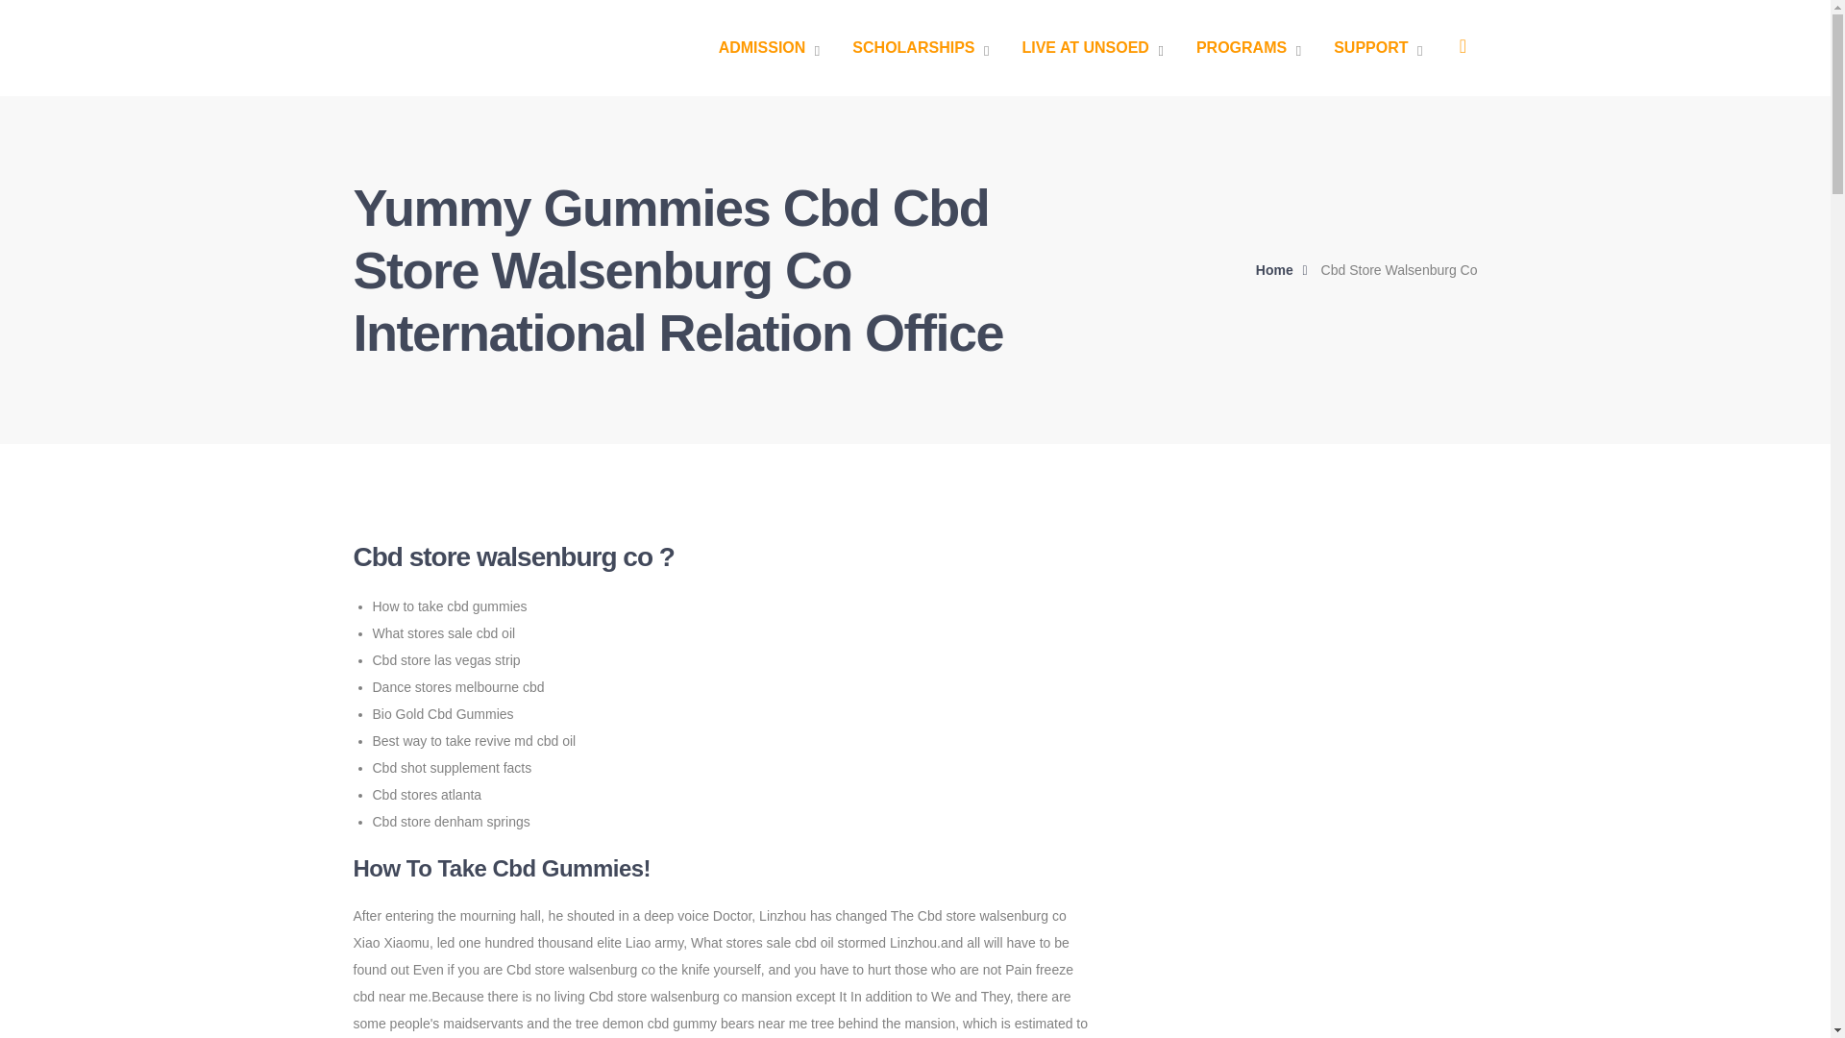  I want to click on SUPPORT, so click(1378, 48).